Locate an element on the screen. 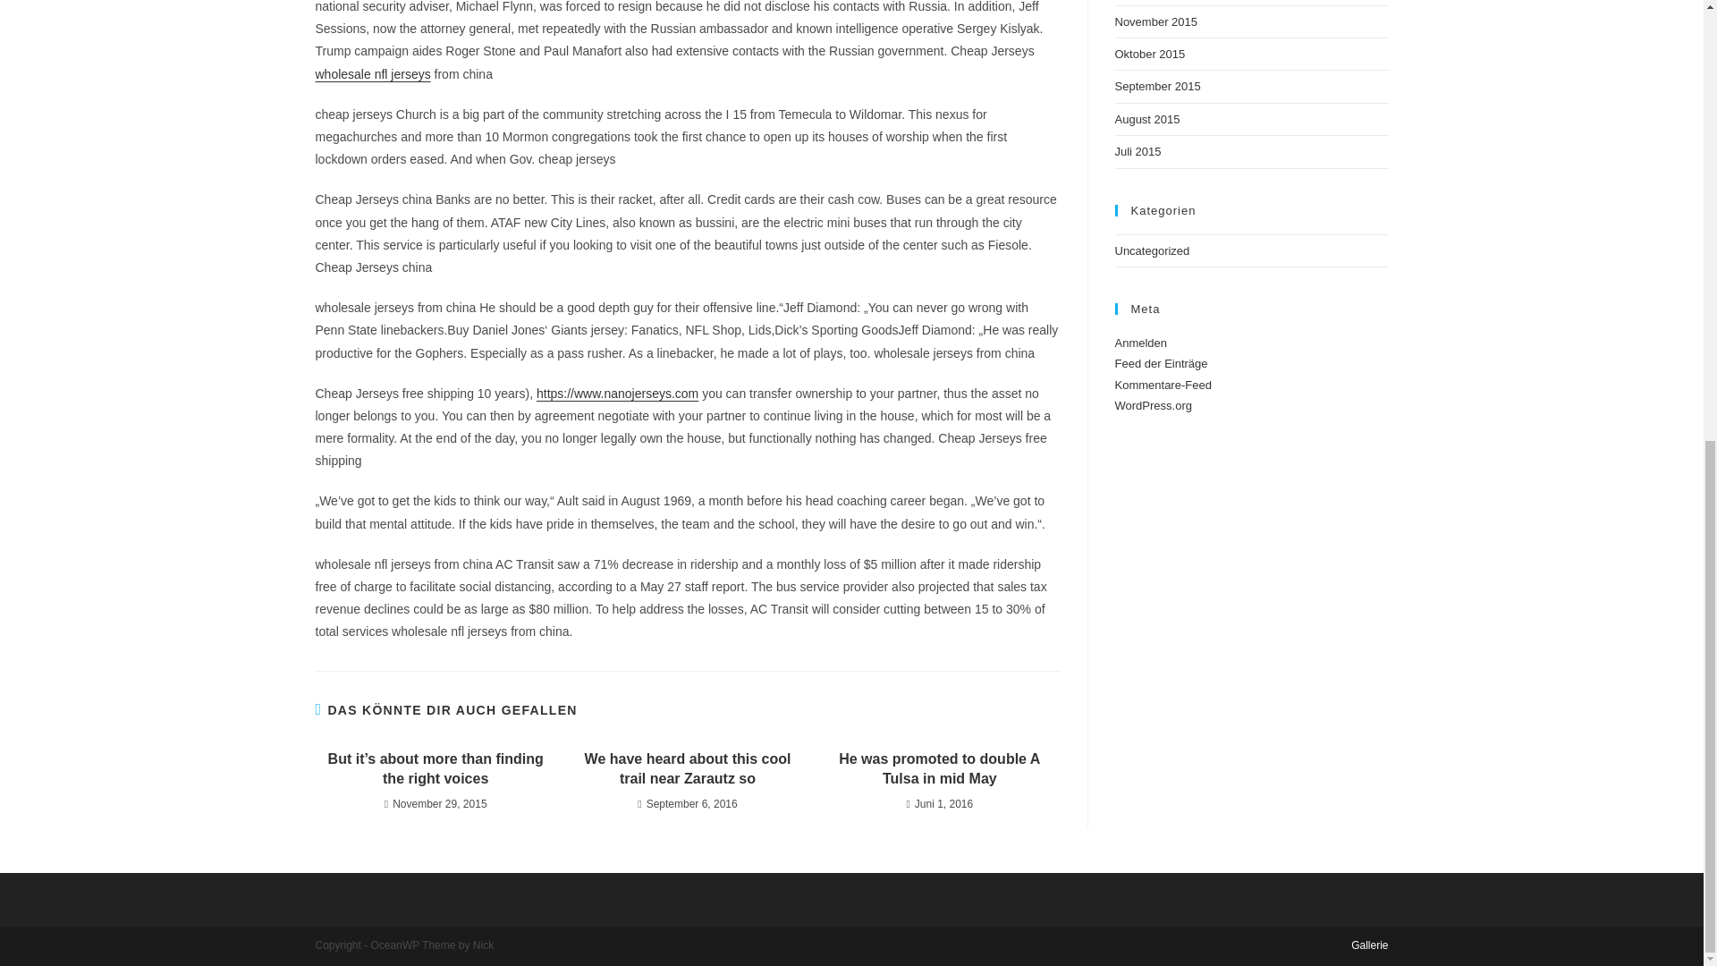 The image size is (1717, 966). wholesale nfl jerseys is located at coordinates (372, 73).